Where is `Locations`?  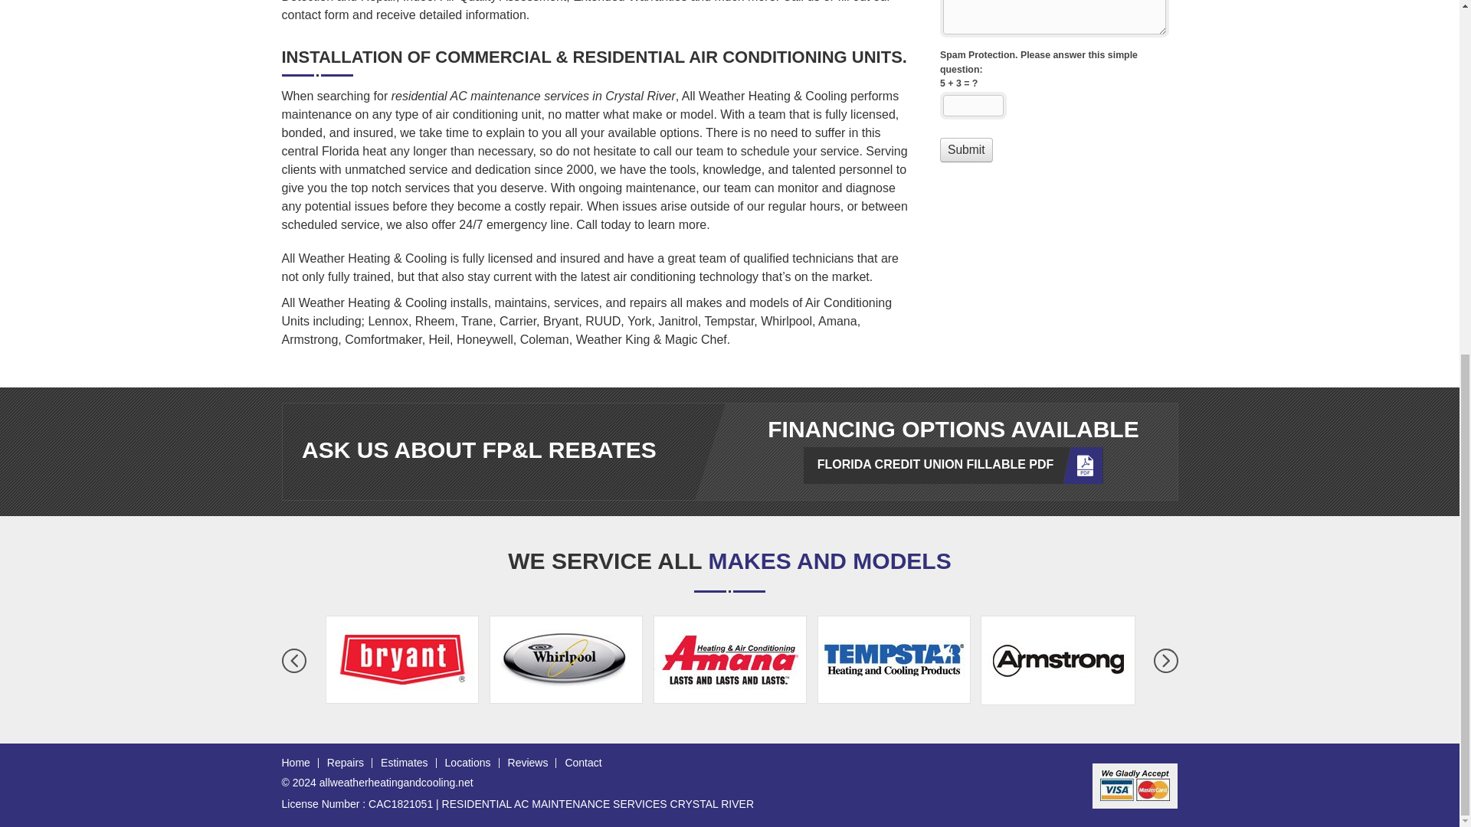
Locations is located at coordinates (468, 763).